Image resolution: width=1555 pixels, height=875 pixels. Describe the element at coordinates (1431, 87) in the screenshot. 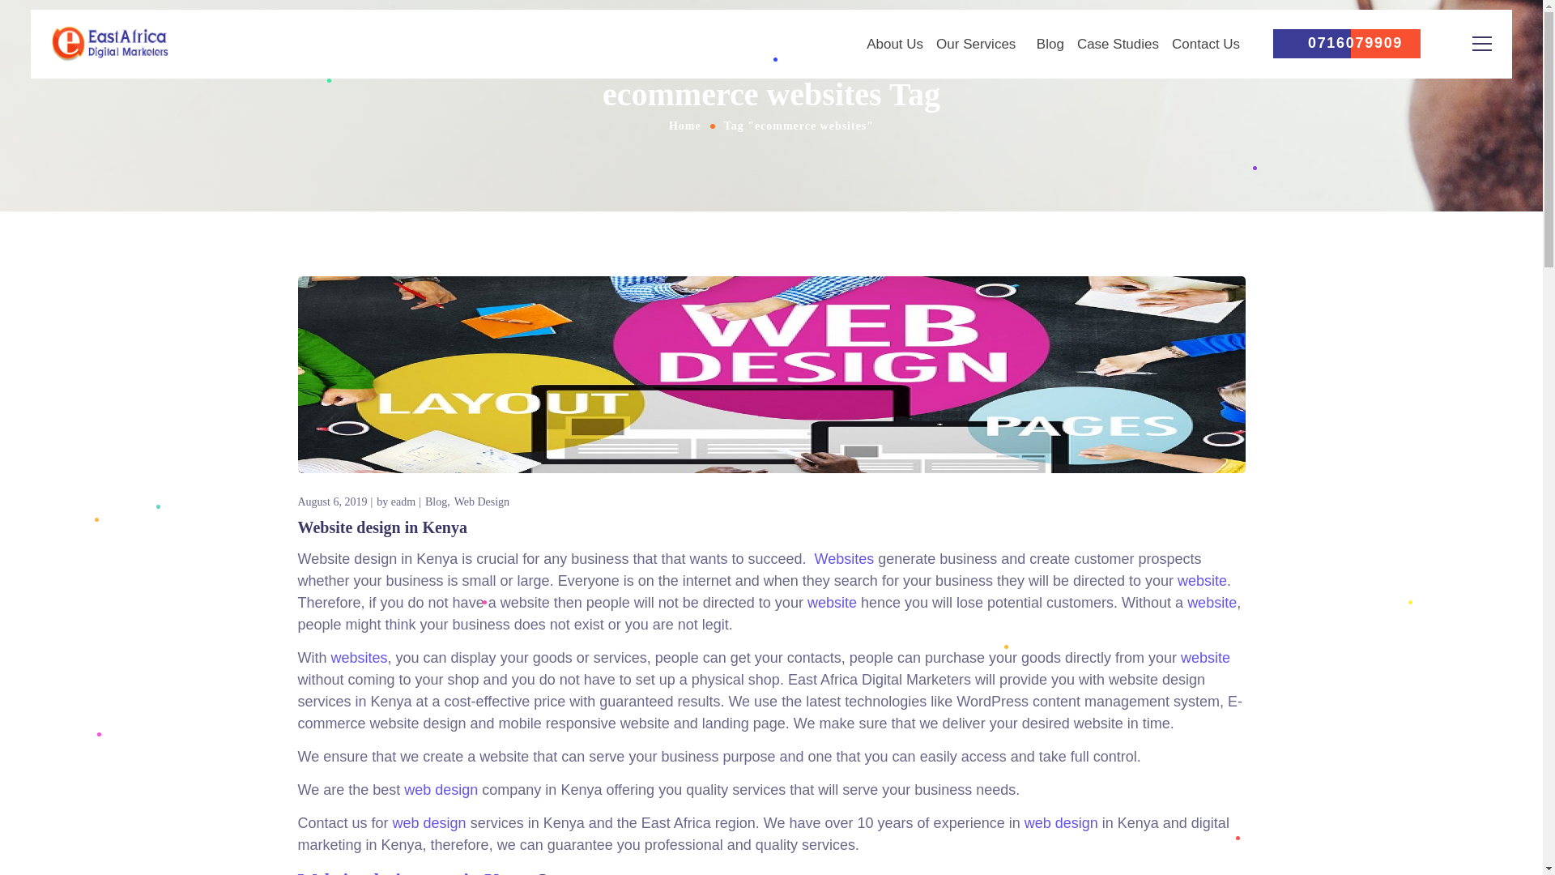

I see `Search` at that location.